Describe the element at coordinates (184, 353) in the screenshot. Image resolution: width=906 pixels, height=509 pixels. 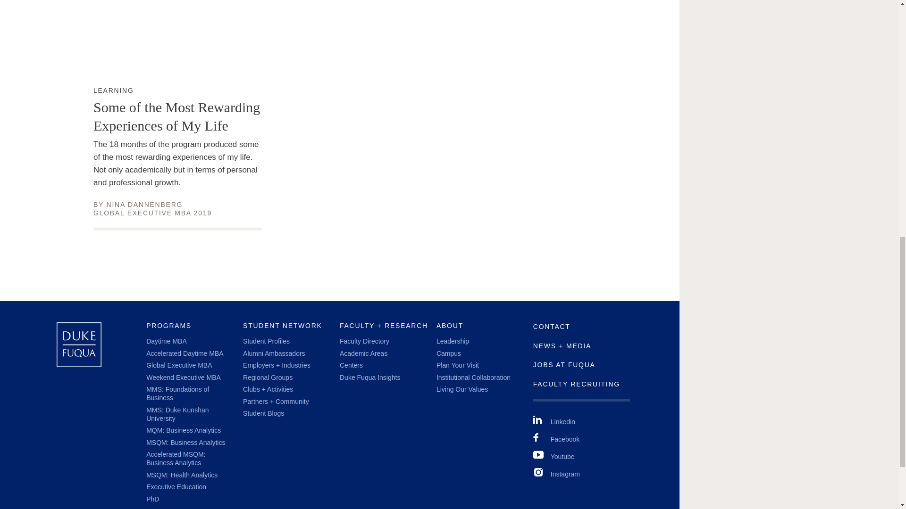
I see `Accelerated Daytime MBA` at that location.